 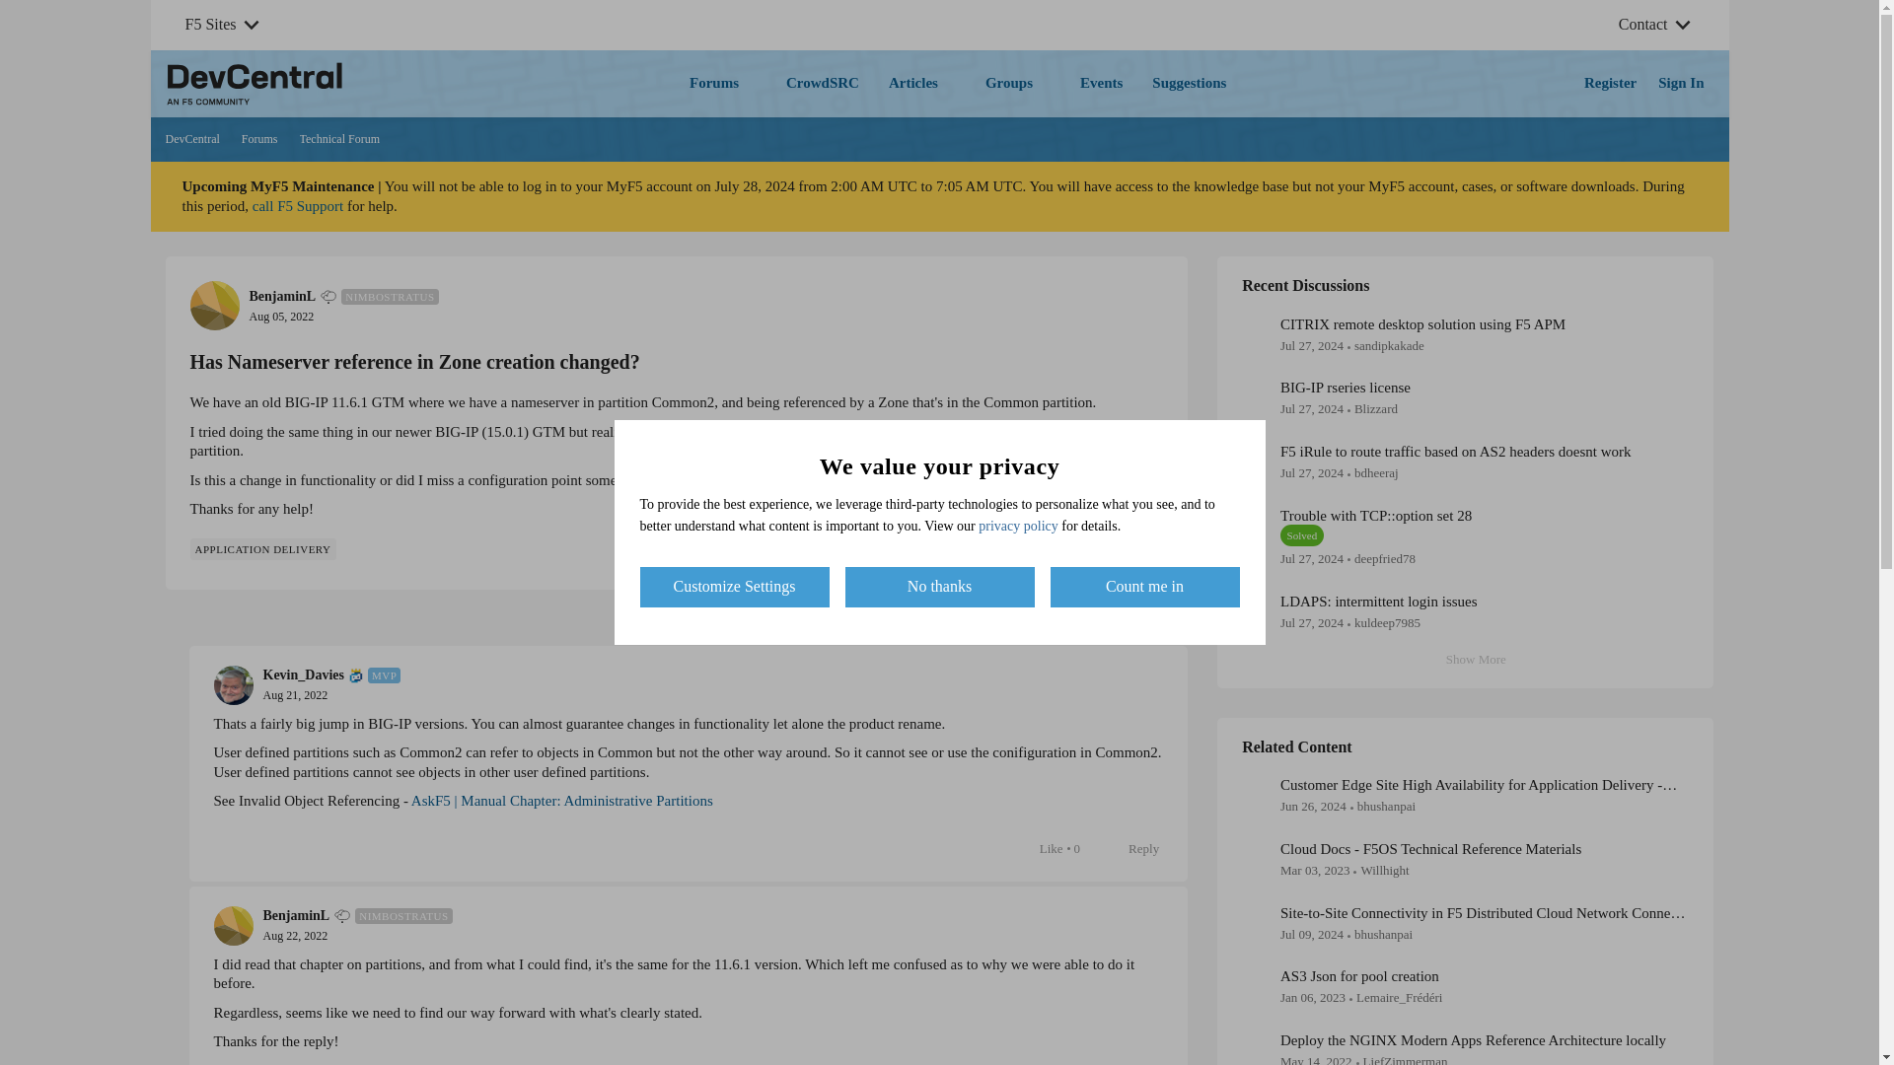 I want to click on DevCentral, so click(x=1311, y=558).